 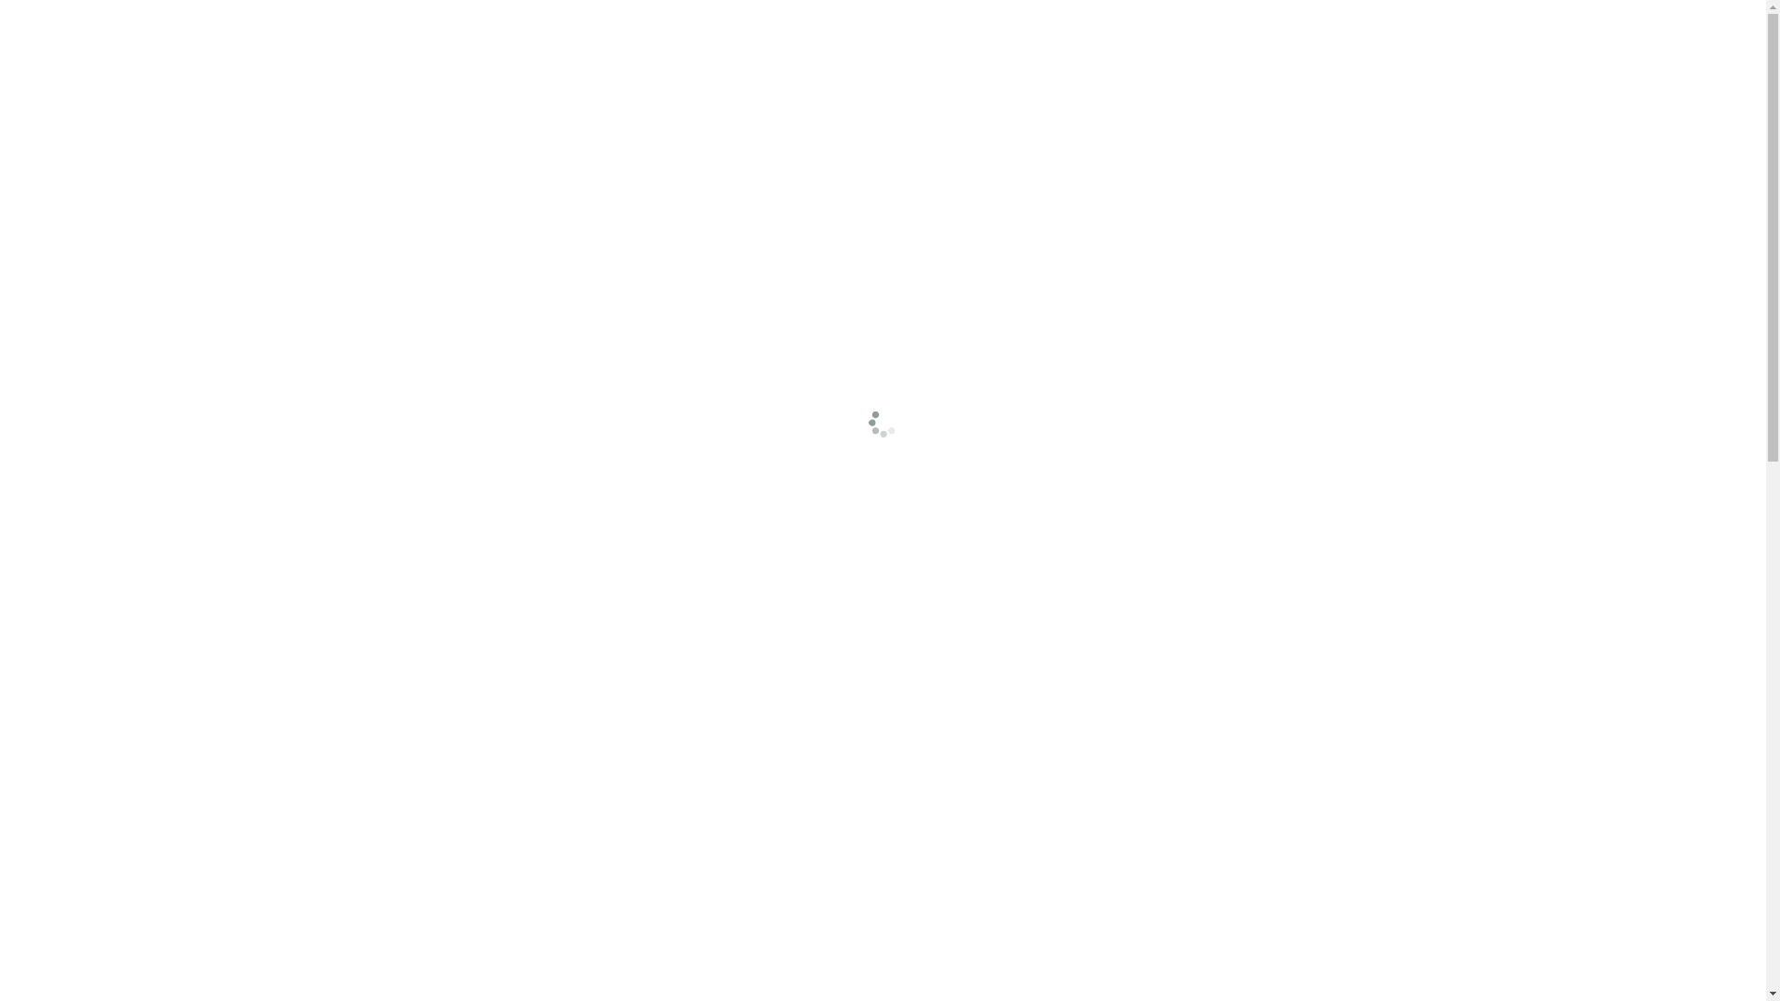 I want to click on ABOUT US, so click(x=1016, y=135).